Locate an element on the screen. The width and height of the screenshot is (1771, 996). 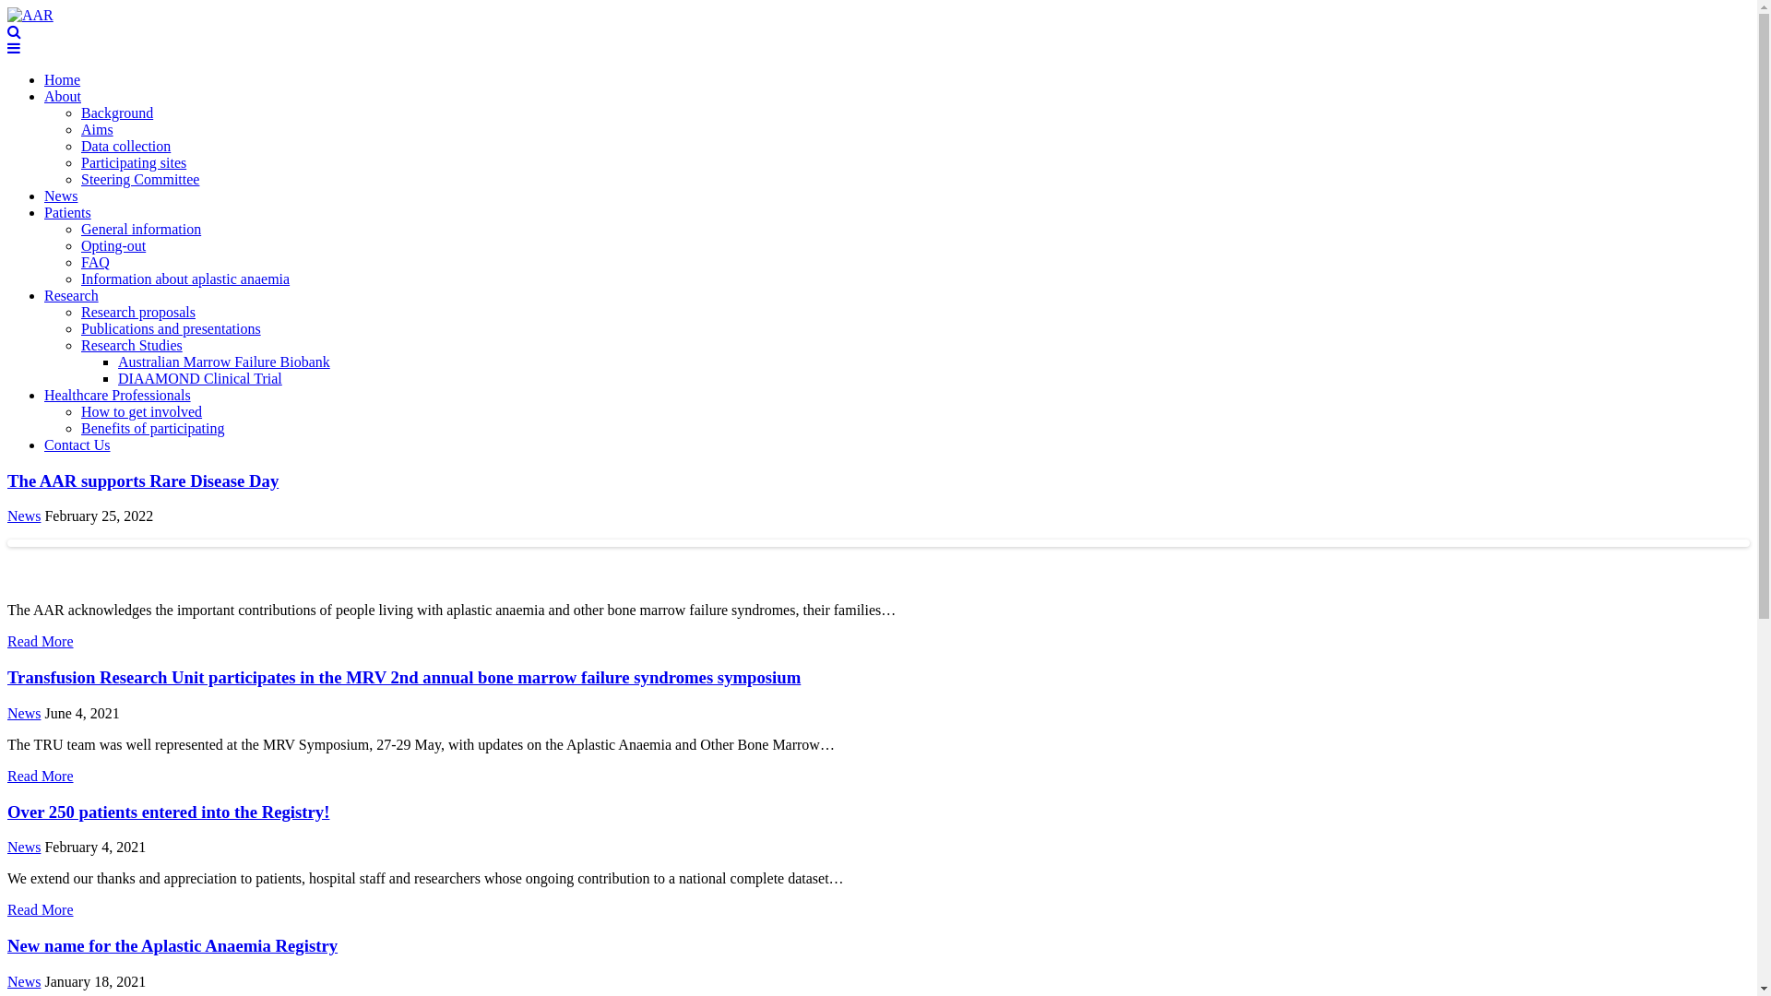
FAQ is located at coordinates (96, 262).